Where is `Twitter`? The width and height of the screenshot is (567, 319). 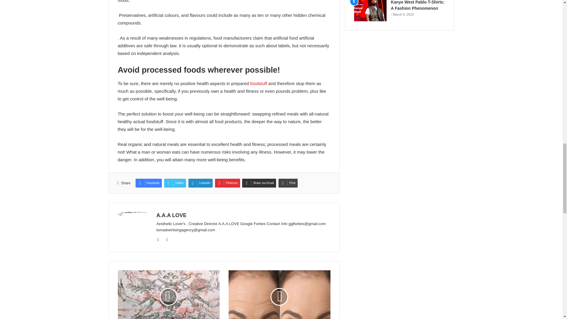 Twitter is located at coordinates (175, 183).